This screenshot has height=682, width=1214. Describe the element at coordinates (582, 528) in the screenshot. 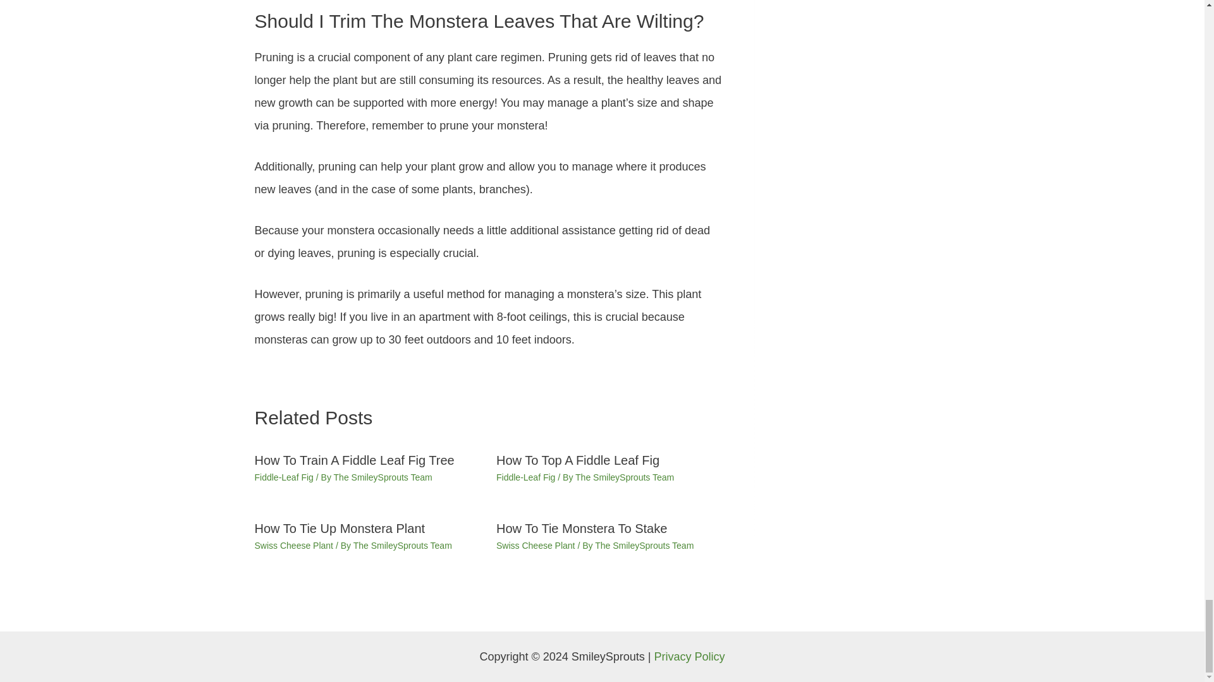

I see `How To Tie Monstera To Stake` at that location.